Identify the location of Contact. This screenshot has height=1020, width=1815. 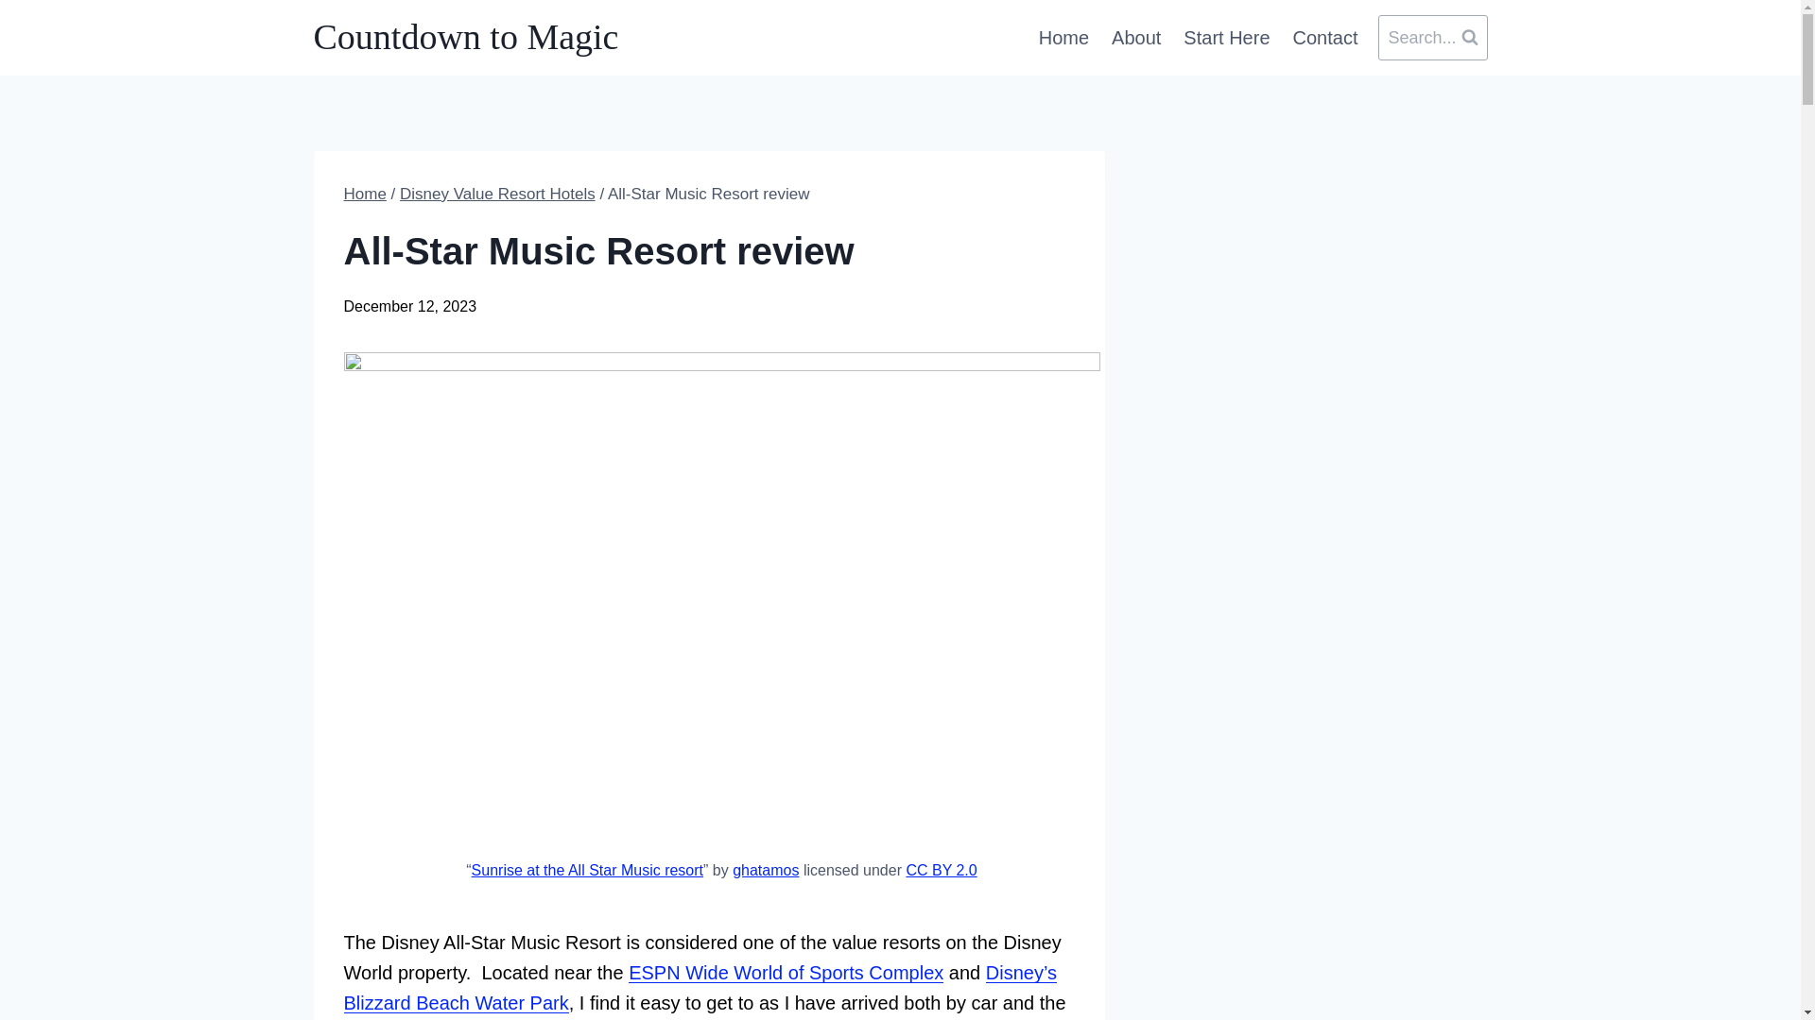
(1325, 38).